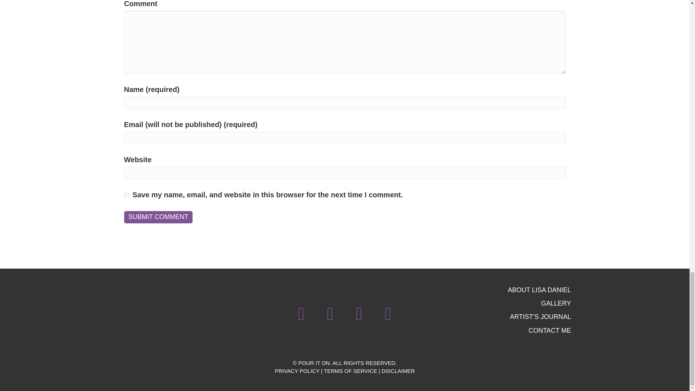  What do you see at coordinates (359, 314) in the screenshot?
I see `LinkedIn` at bounding box center [359, 314].